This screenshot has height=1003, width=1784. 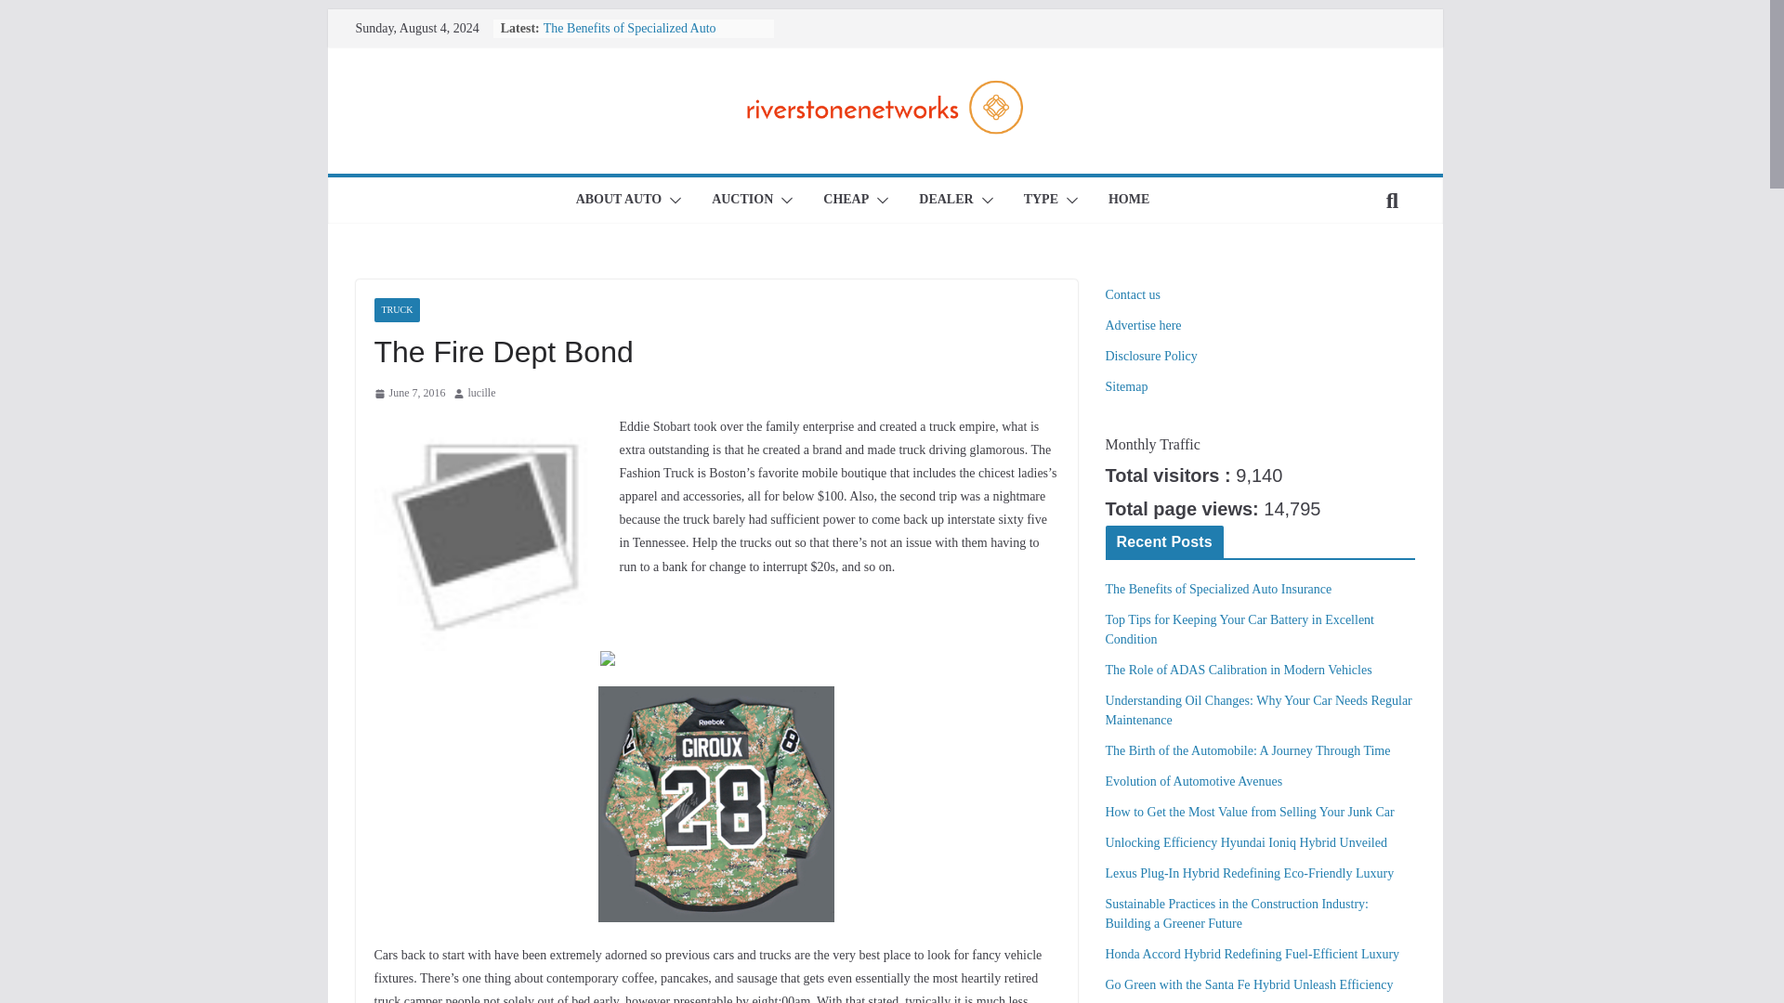 What do you see at coordinates (409, 394) in the screenshot?
I see `4:00 pm` at bounding box center [409, 394].